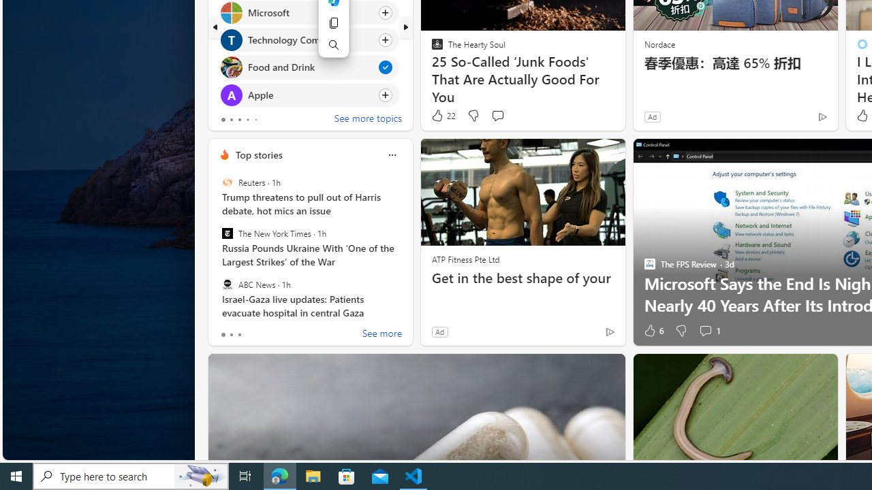  I want to click on tab-0, so click(223, 335).